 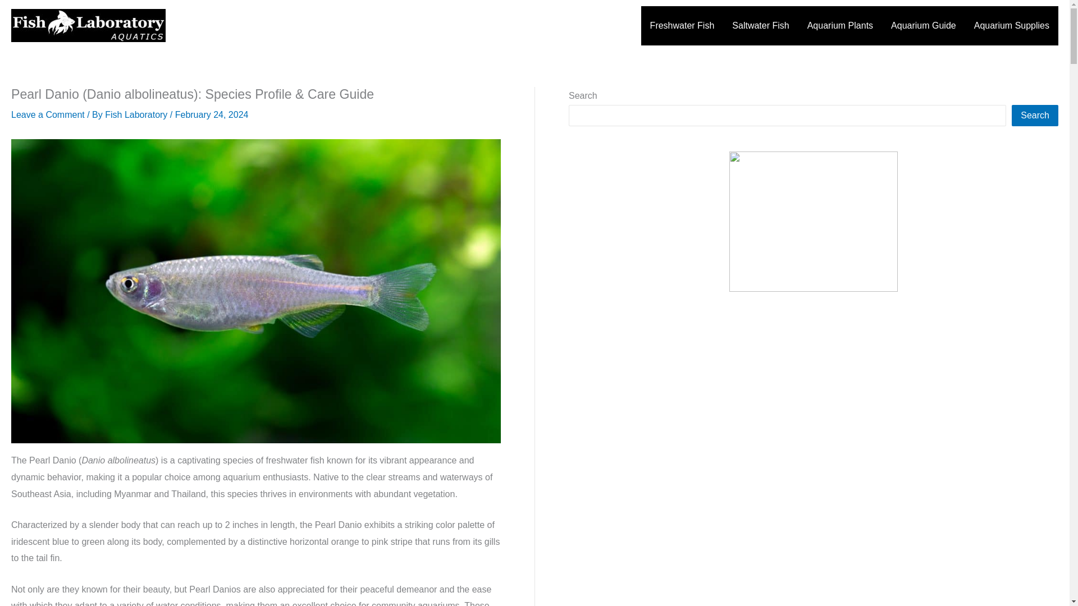 What do you see at coordinates (760, 25) in the screenshot?
I see `Saltwater Fish` at bounding box center [760, 25].